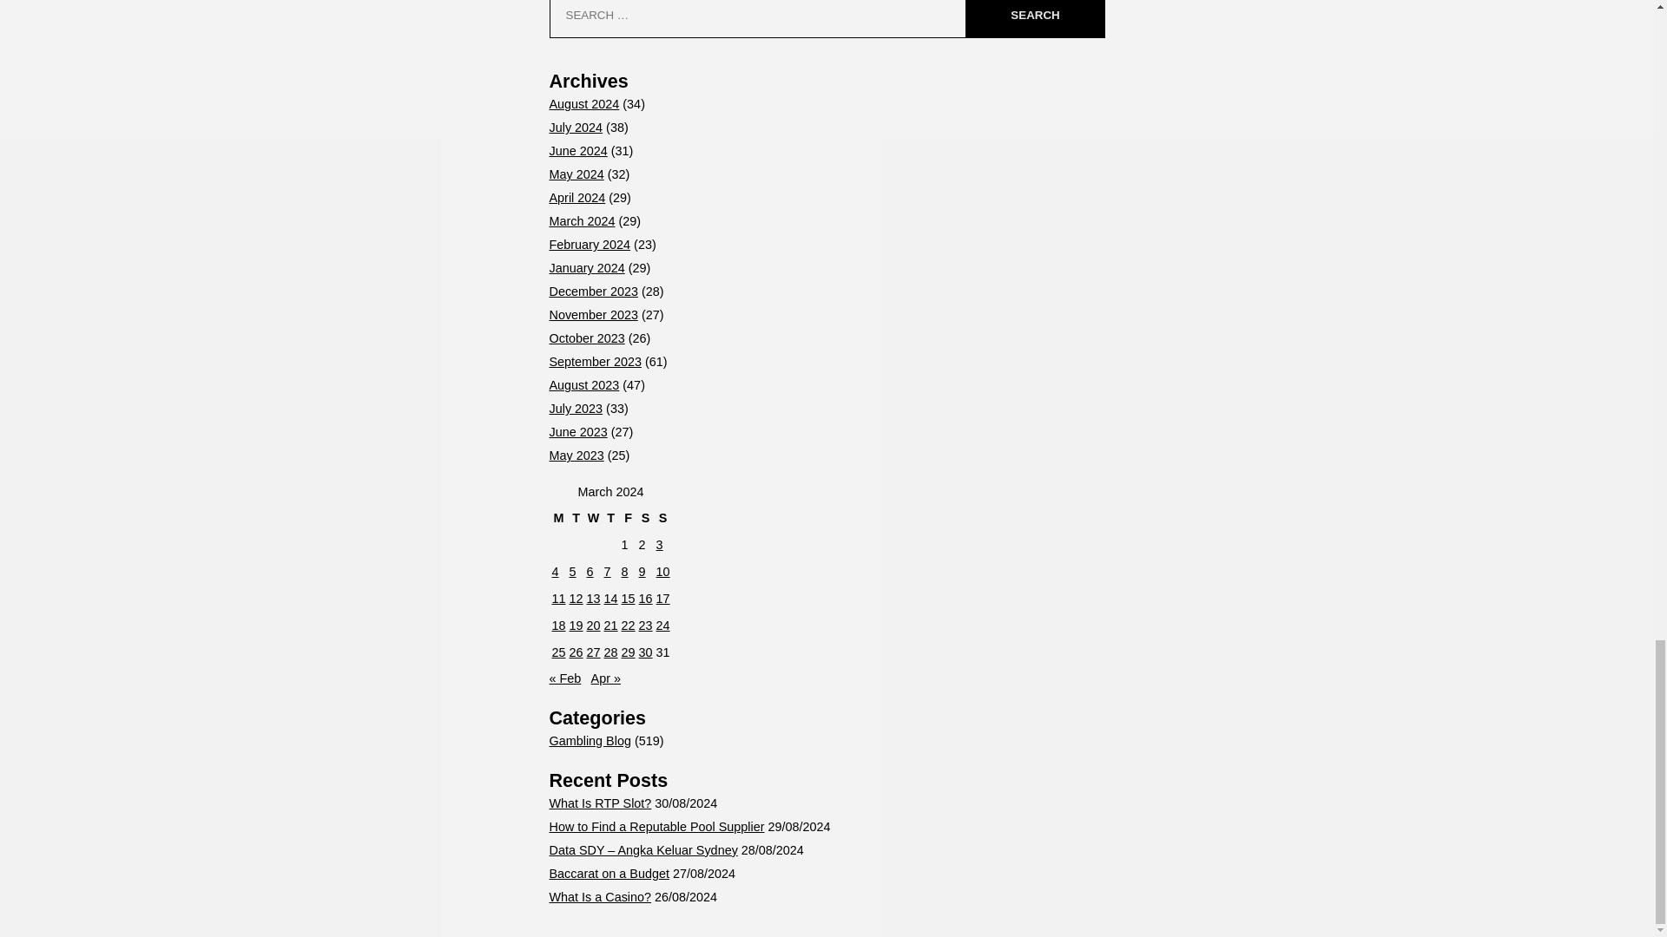 This screenshot has width=1667, height=937. What do you see at coordinates (583, 104) in the screenshot?
I see `August 2024` at bounding box center [583, 104].